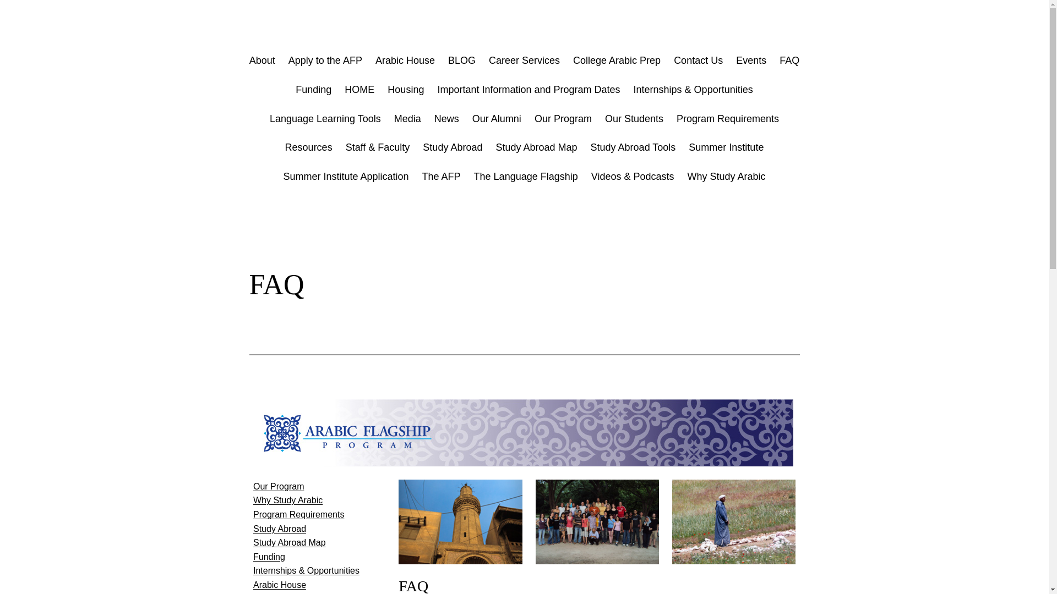 The image size is (1057, 594). Describe the element at coordinates (405, 61) in the screenshot. I see `Arabic House` at that location.